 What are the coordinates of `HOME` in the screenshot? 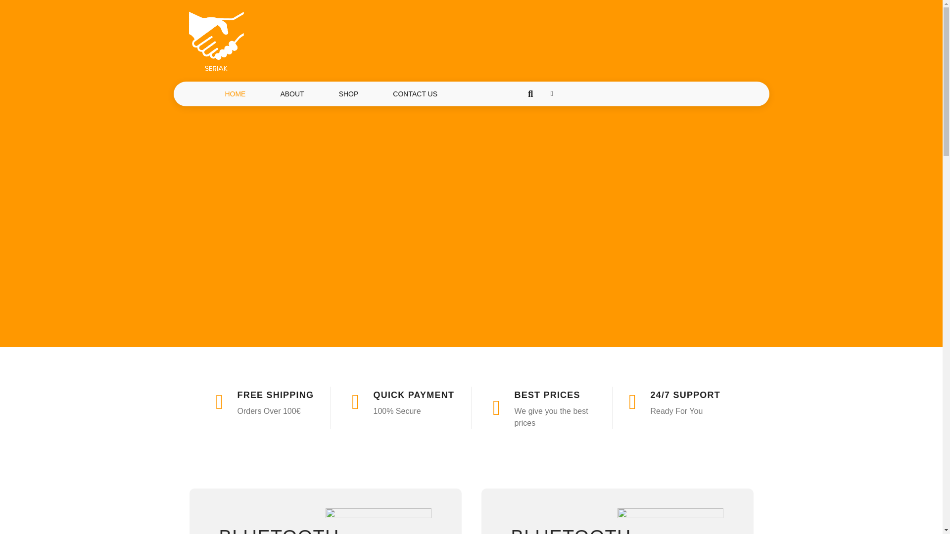 It's located at (235, 93).